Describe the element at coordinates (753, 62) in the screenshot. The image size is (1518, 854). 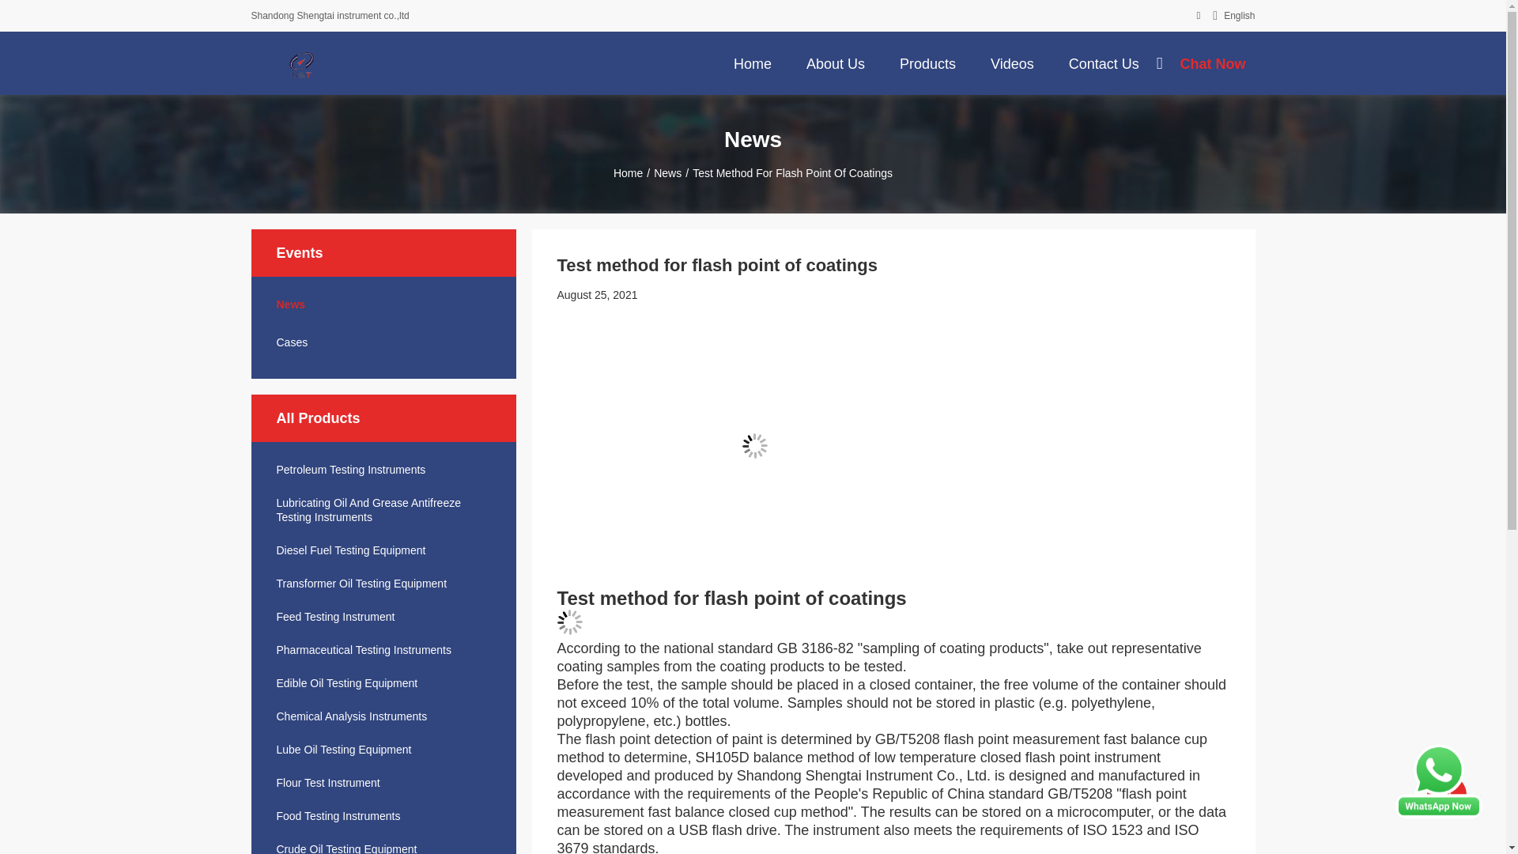
I see `Home` at that location.